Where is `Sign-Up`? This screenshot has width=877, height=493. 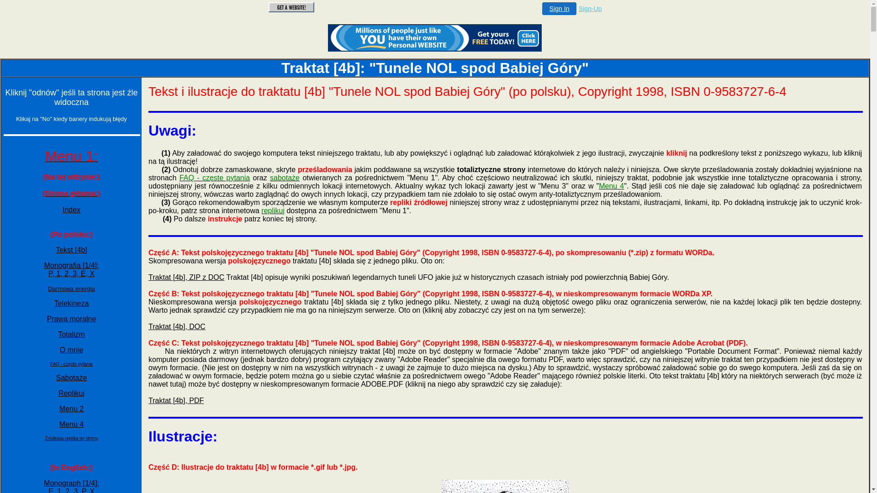 Sign-Up is located at coordinates (590, 9).